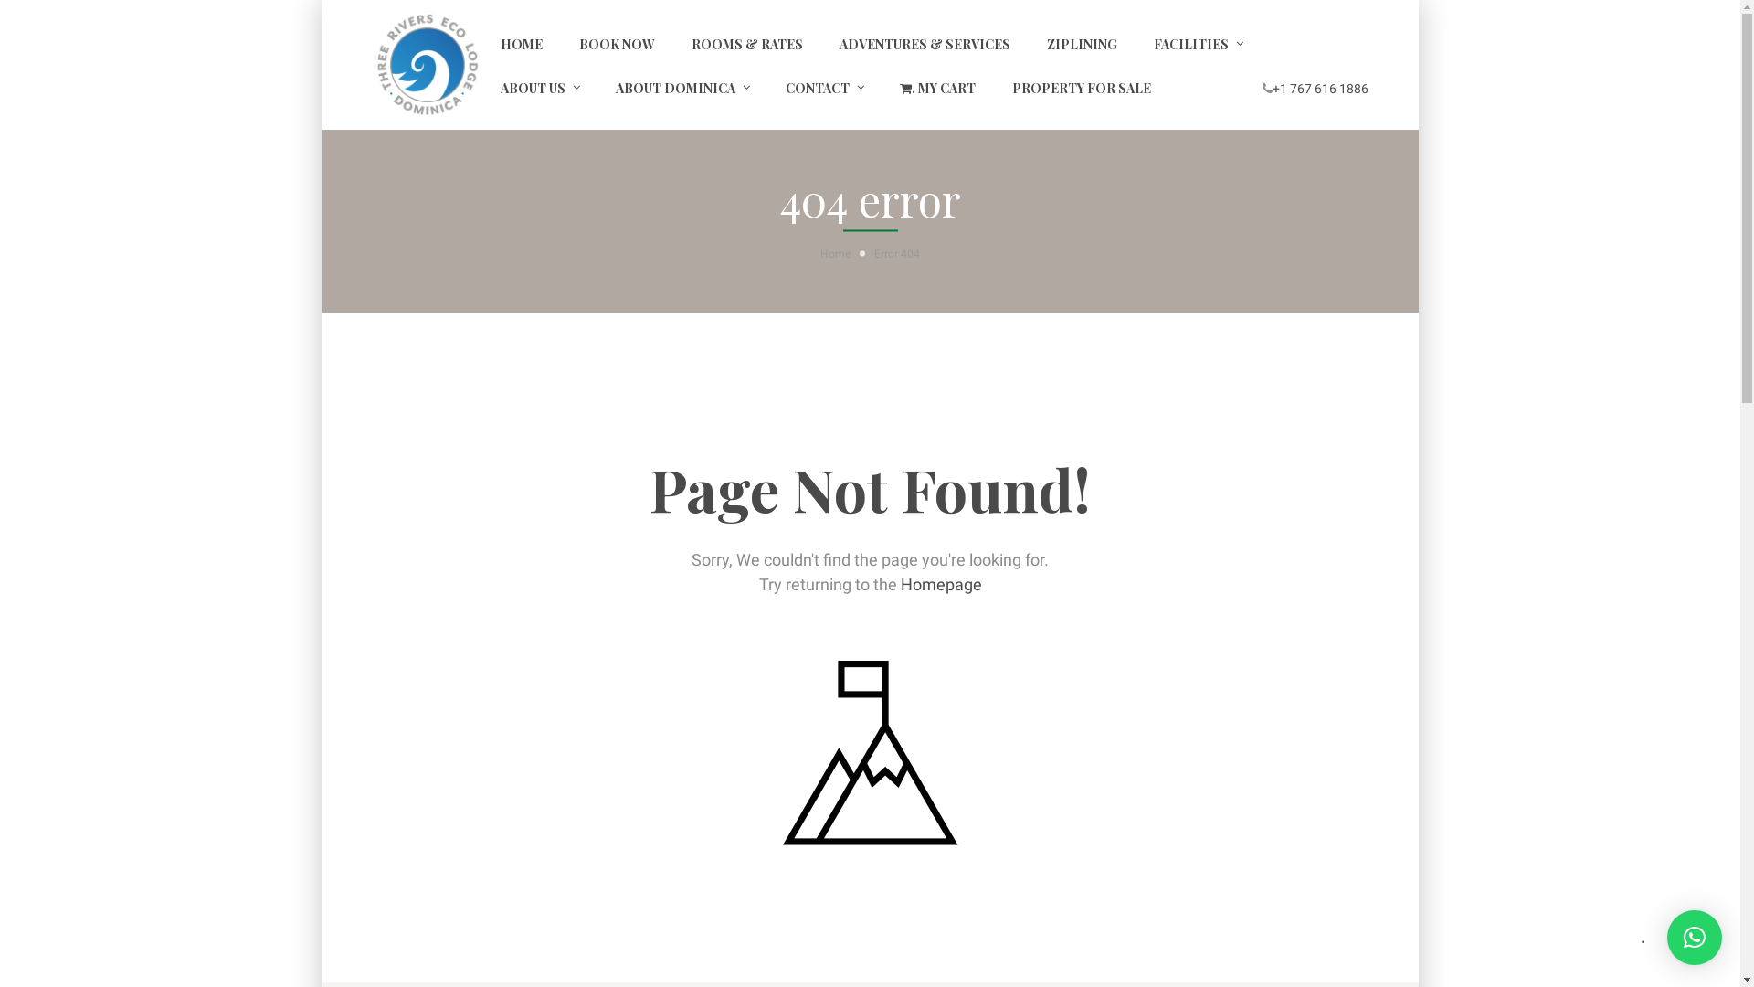 Image resolution: width=1754 pixels, height=987 pixels. Describe the element at coordinates (522, 43) in the screenshot. I see `HOME` at that location.